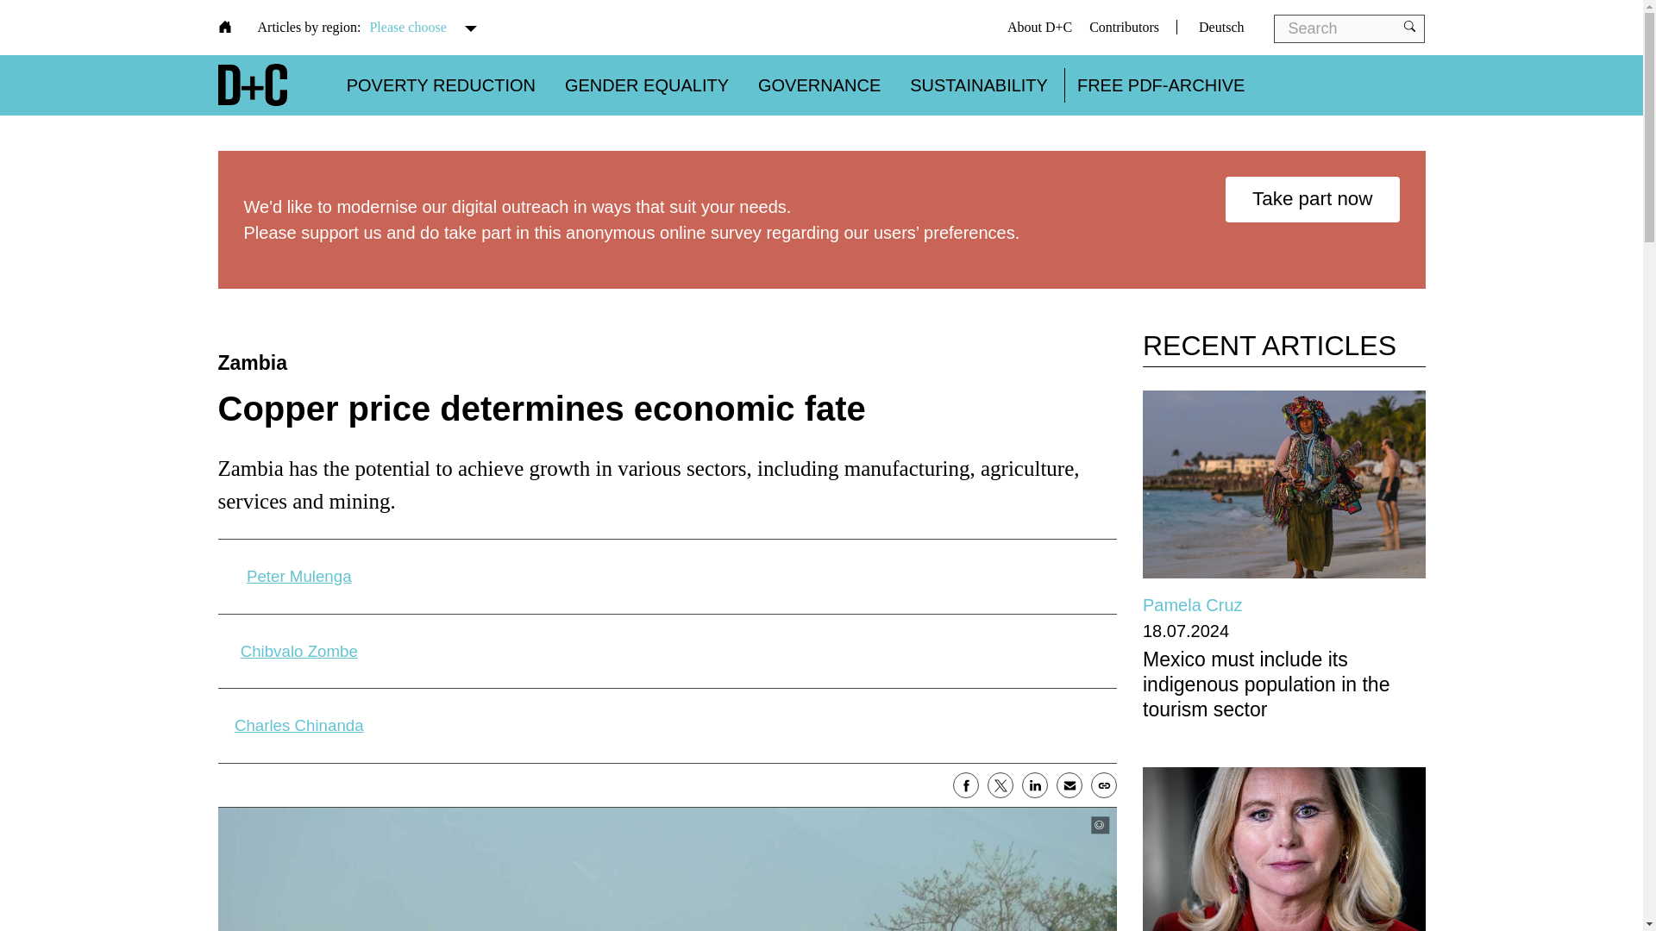  I want to click on Chibvalo Zombe, so click(298, 652).